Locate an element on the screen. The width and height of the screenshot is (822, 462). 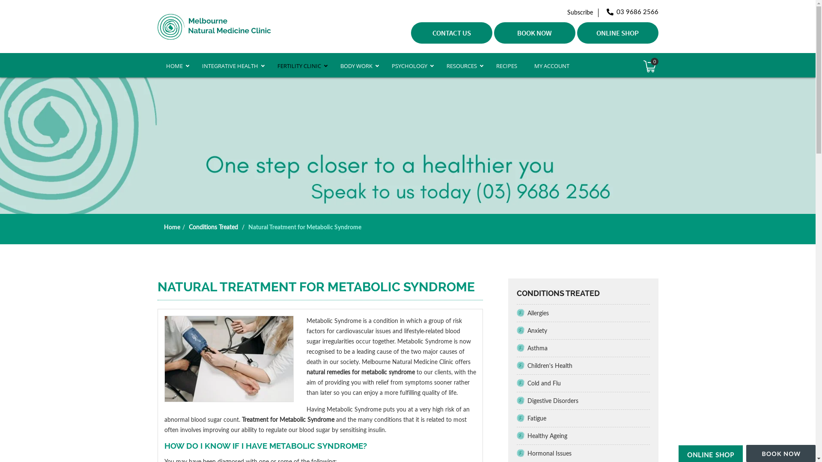
ONLINE SHOP is located at coordinates (618, 33).